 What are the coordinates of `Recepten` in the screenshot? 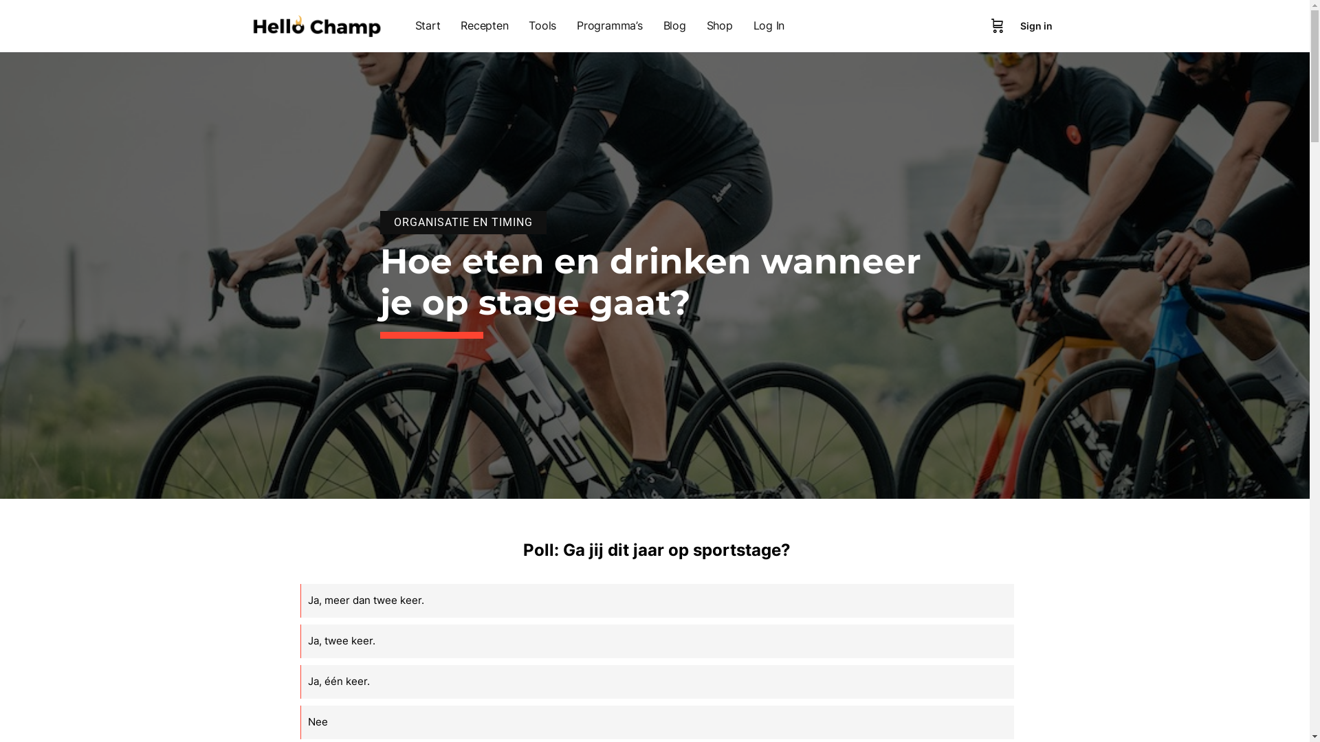 It's located at (484, 26).